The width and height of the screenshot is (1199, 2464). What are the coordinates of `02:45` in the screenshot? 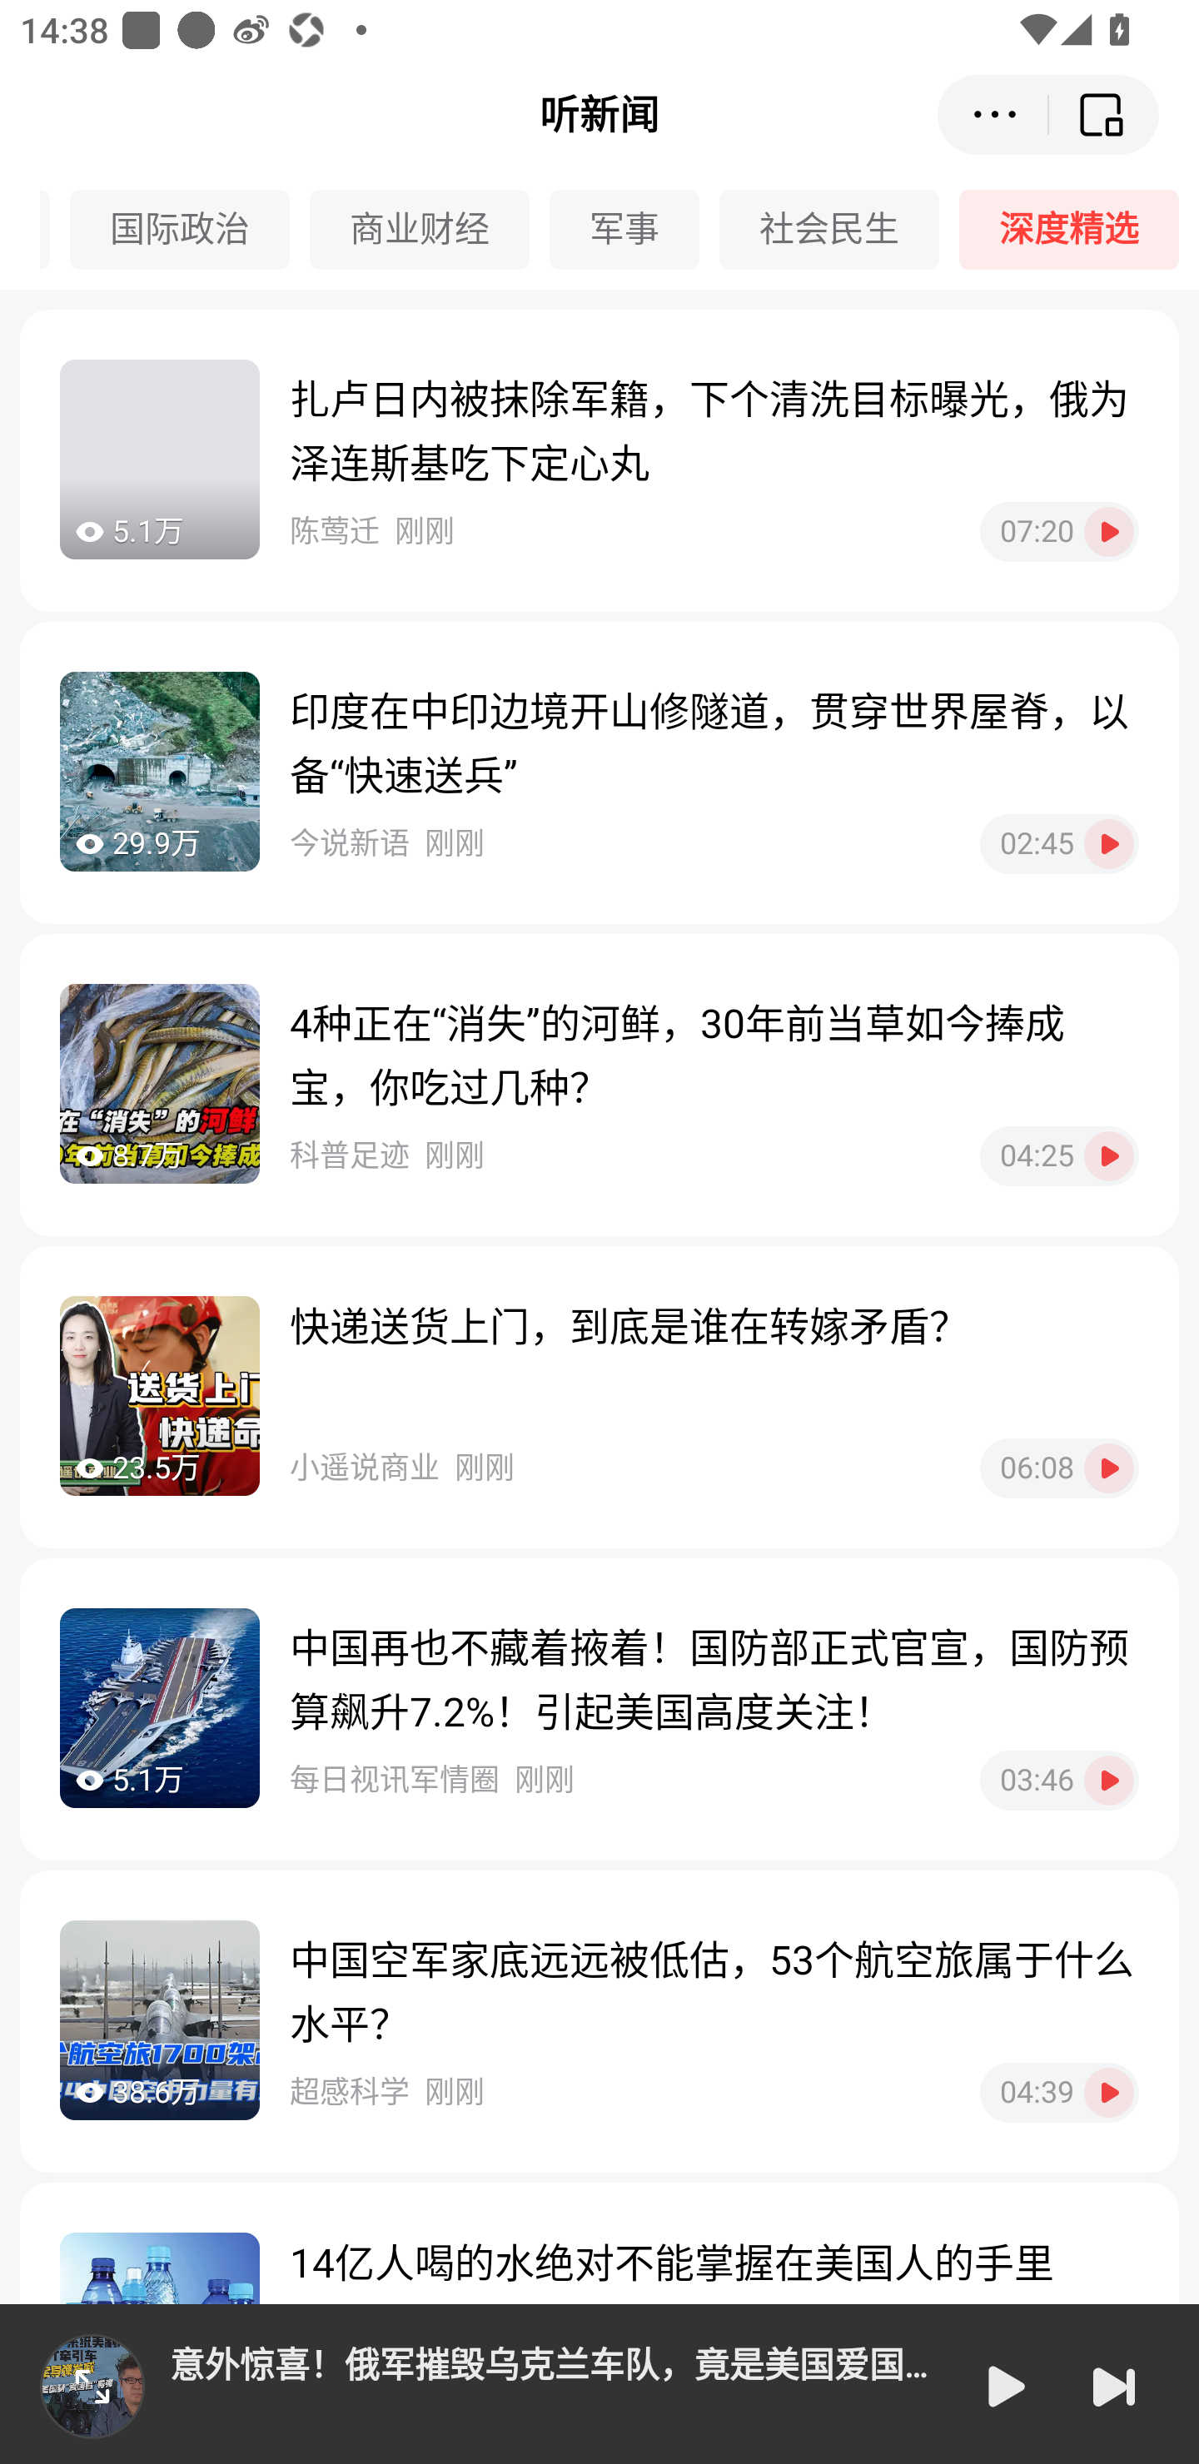 It's located at (1059, 843).